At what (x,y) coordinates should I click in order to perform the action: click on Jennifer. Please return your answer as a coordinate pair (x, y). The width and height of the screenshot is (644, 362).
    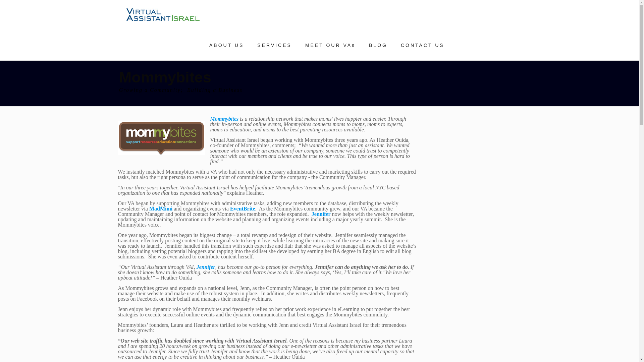
    Looking at the image, I should click on (321, 214).